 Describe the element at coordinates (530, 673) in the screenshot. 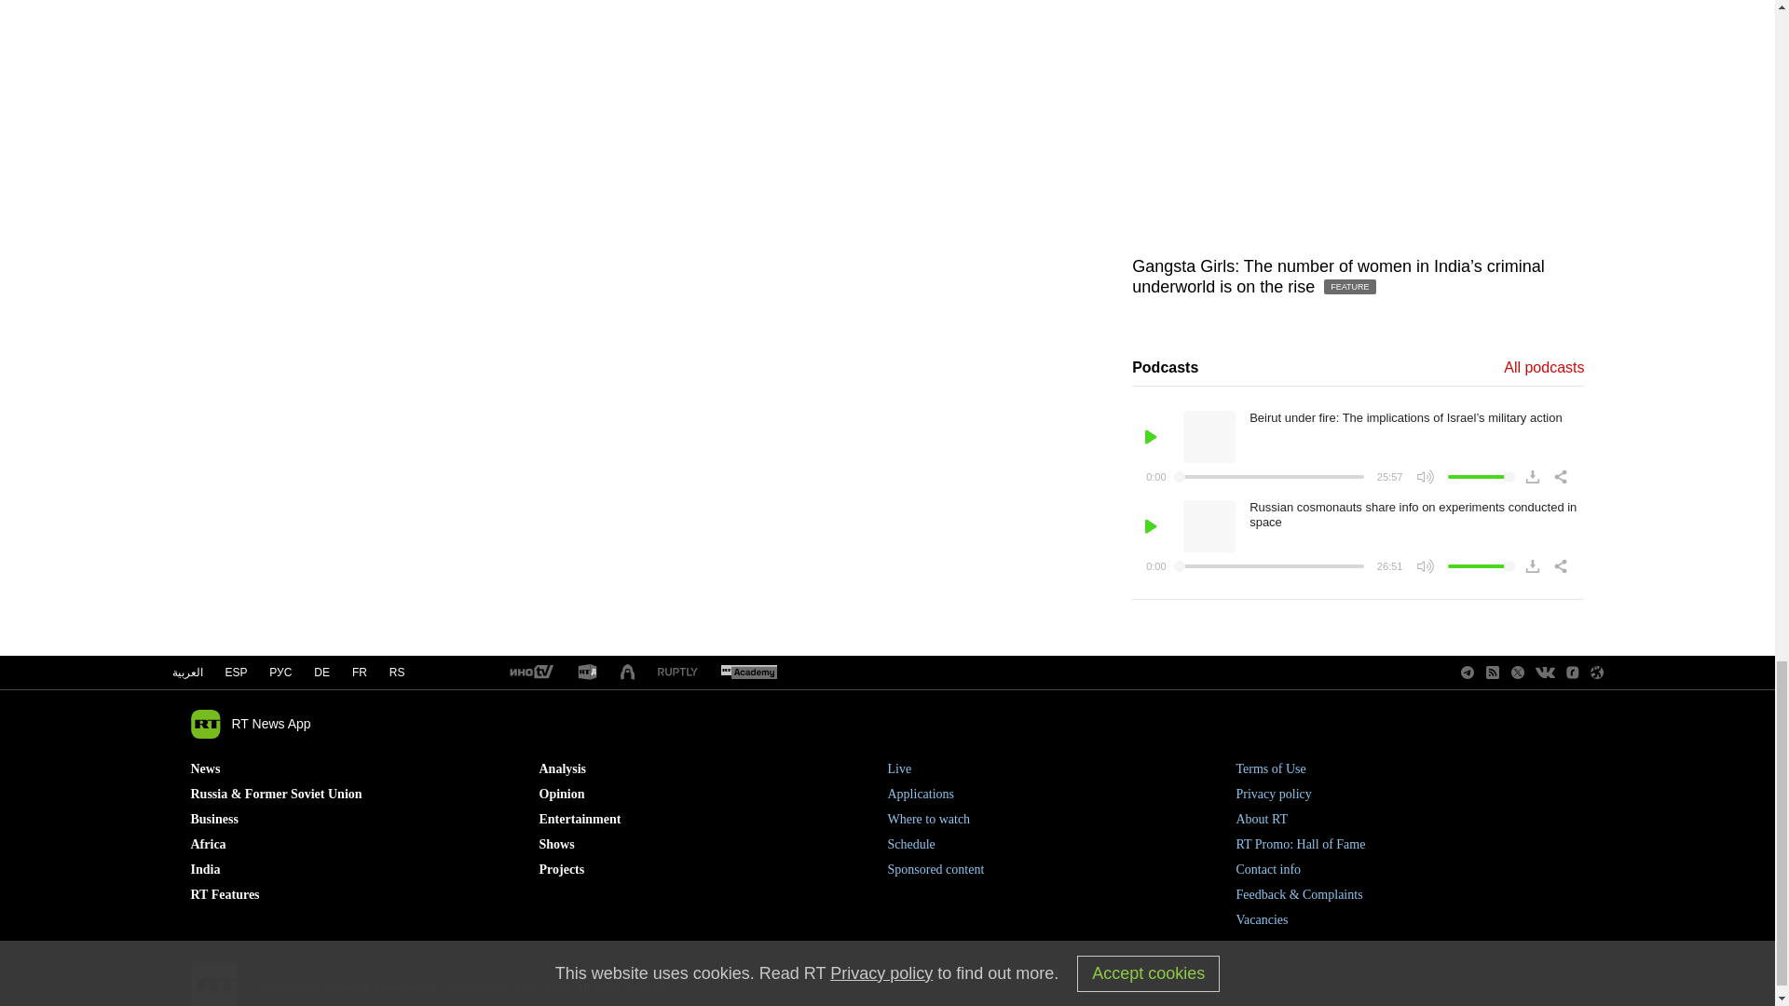

I see `RT ` at that location.